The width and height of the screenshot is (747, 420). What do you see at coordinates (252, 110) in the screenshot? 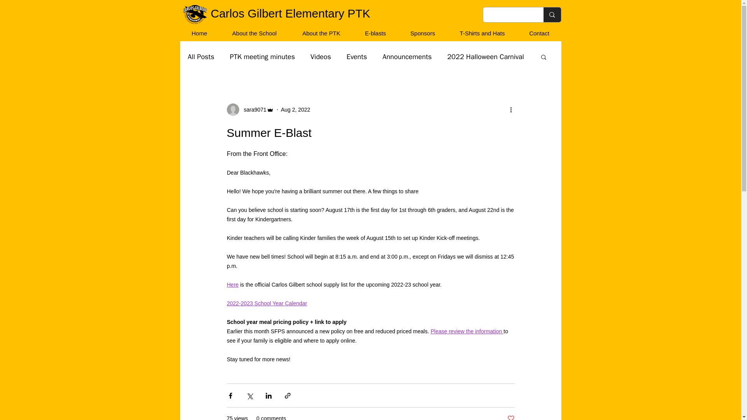
I see `sara9071` at bounding box center [252, 110].